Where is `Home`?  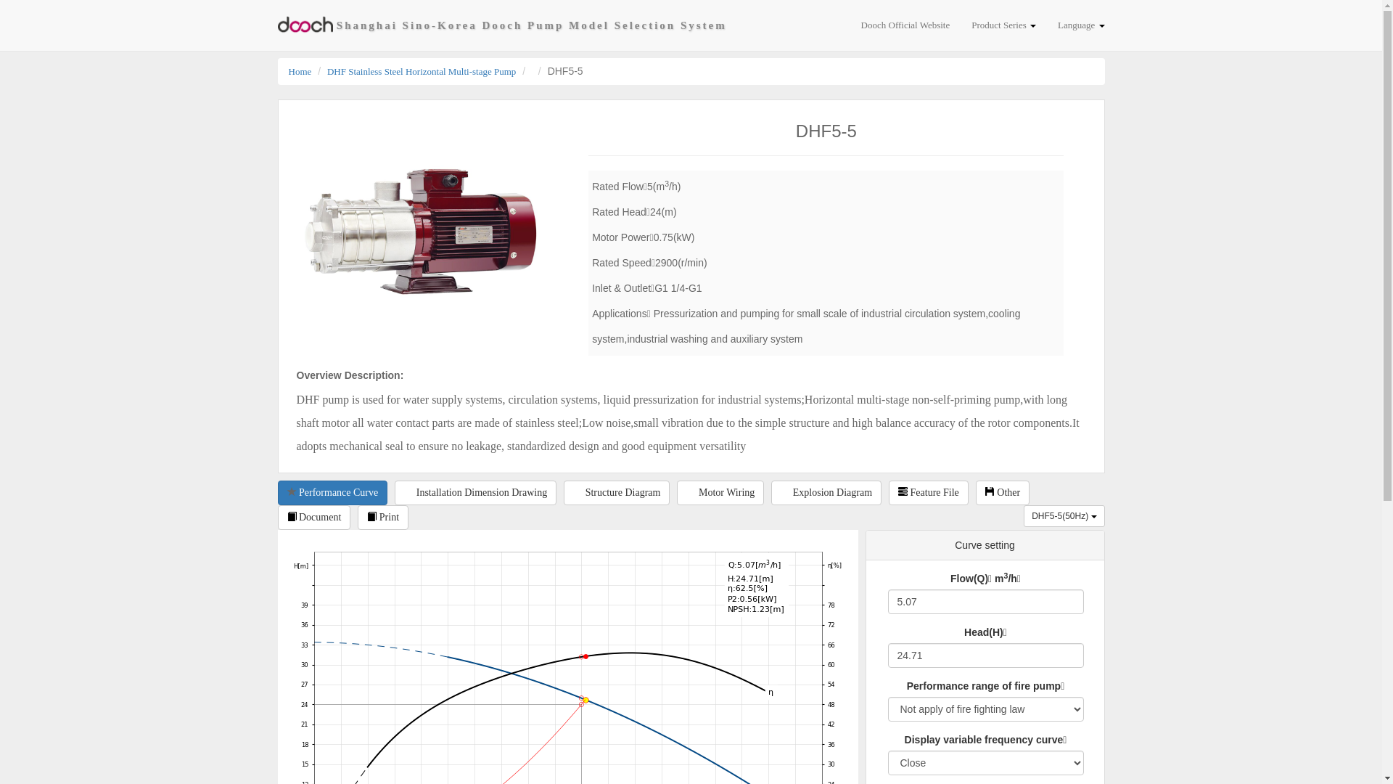 Home is located at coordinates (300, 71).